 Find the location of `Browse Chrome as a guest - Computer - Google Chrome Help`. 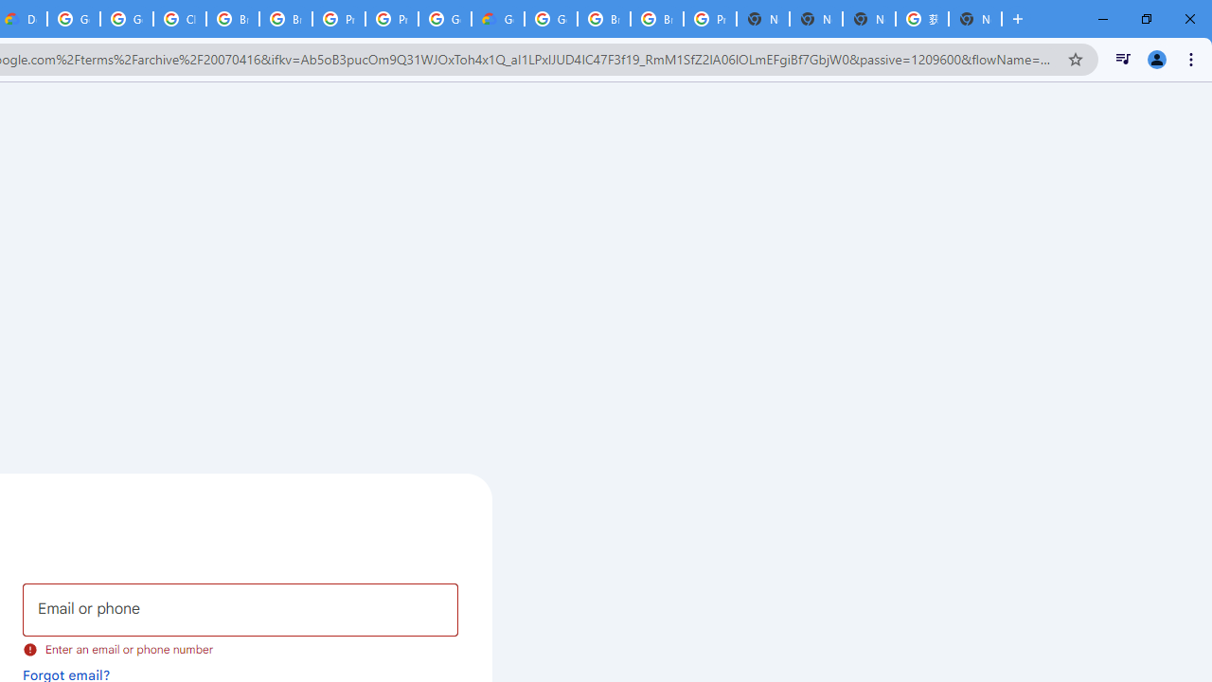

Browse Chrome as a guest - Computer - Google Chrome Help is located at coordinates (656, 19).